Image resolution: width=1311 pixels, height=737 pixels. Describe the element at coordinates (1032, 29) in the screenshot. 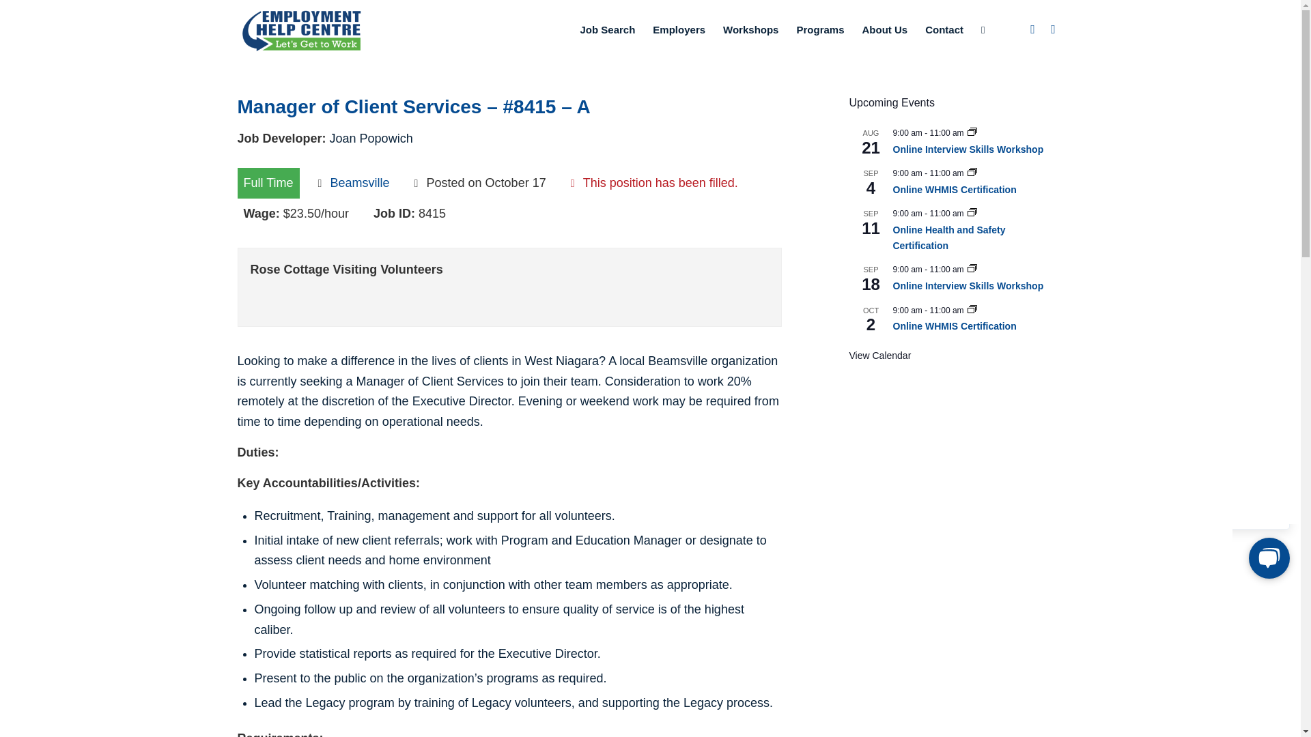

I see `Facebook` at that location.